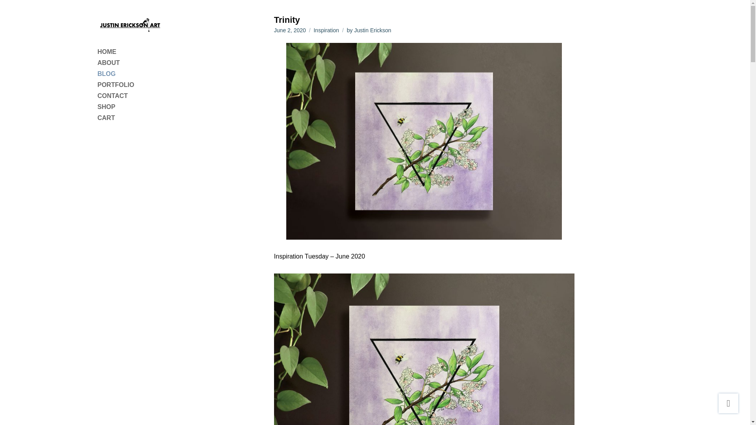 The width and height of the screenshot is (756, 425). I want to click on Justin Erickson, so click(372, 30).